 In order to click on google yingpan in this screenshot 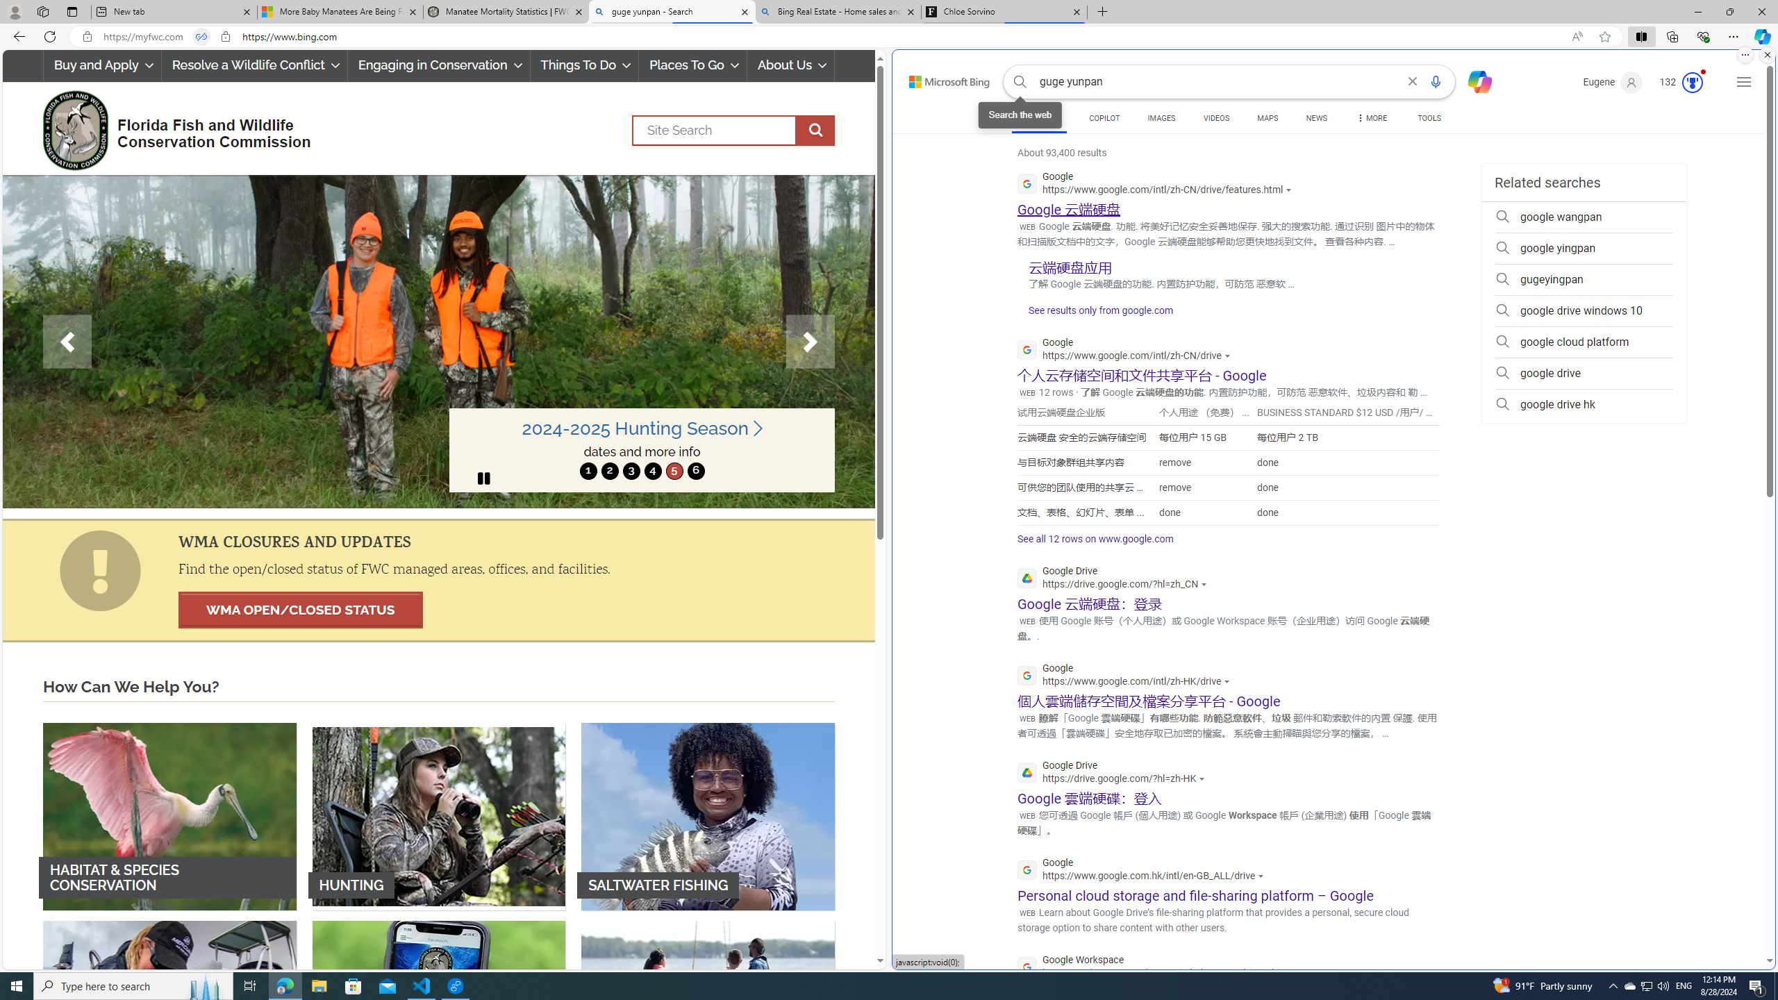, I will do `click(1584, 249)`.